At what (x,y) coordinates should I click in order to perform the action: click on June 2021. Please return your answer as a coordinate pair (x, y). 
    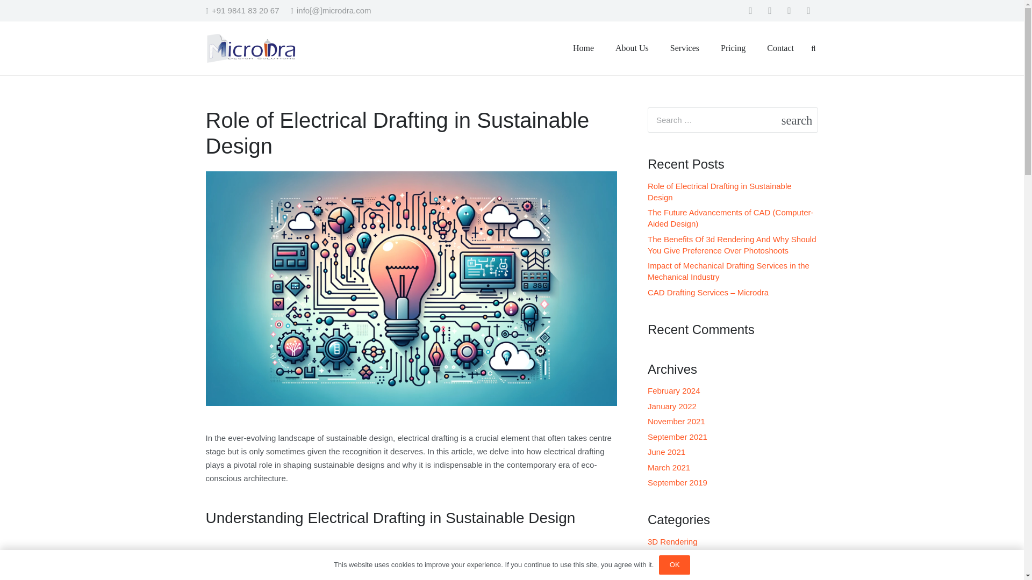
    Looking at the image, I should click on (666, 451).